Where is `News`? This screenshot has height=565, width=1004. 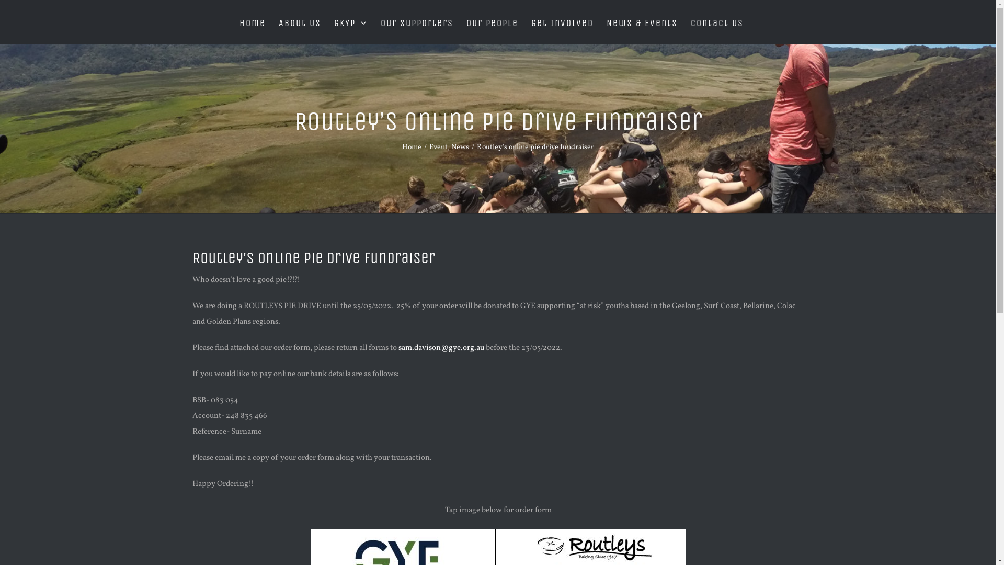 News is located at coordinates (460, 148).